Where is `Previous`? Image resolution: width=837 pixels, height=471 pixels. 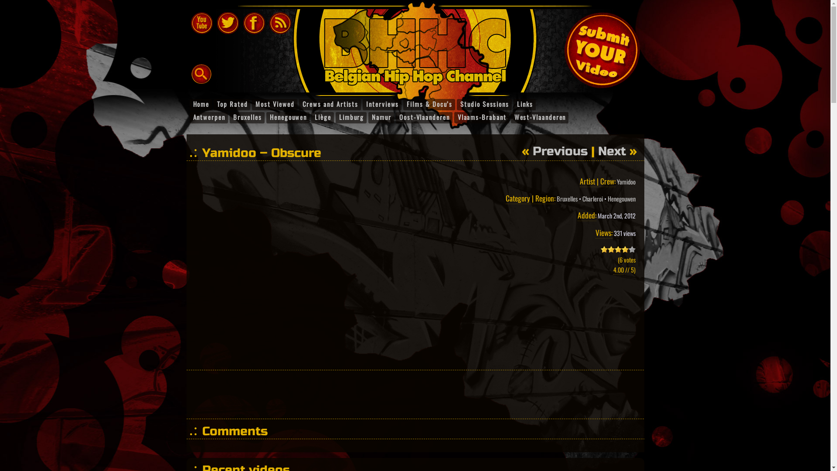
Previous is located at coordinates (560, 151).